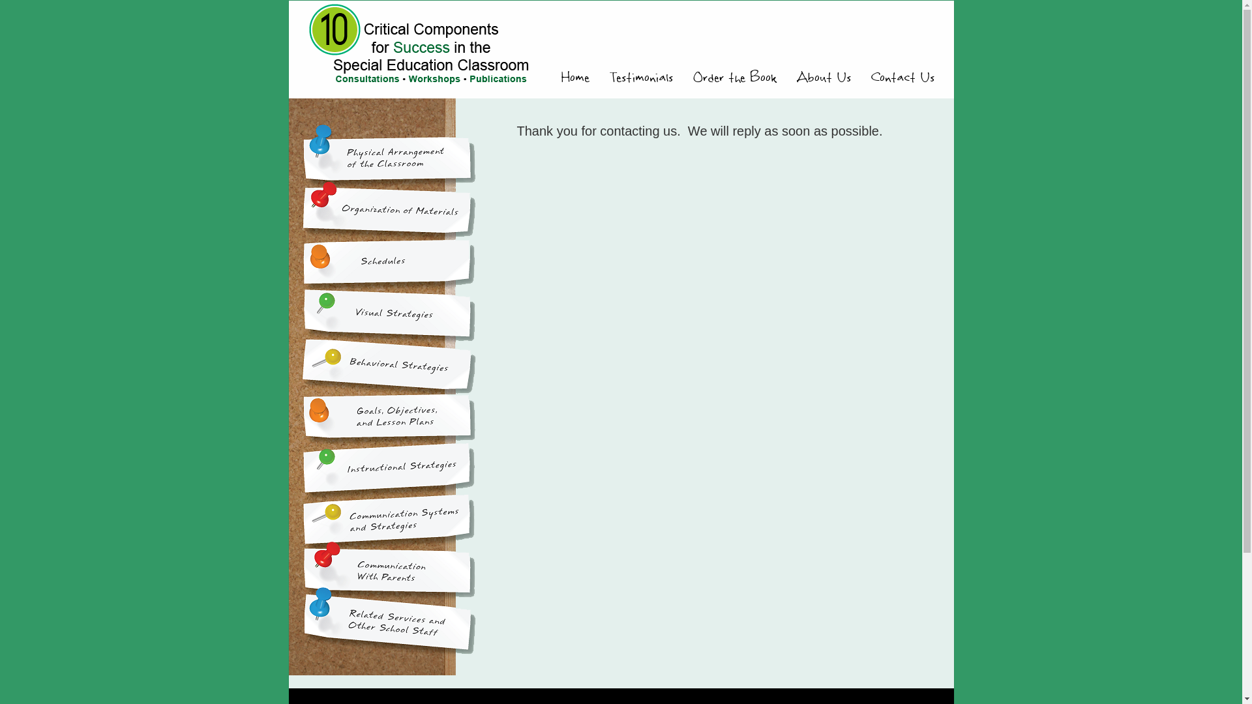 The image size is (1252, 704). What do you see at coordinates (734, 79) in the screenshot?
I see `Order the Book` at bounding box center [734, 79].